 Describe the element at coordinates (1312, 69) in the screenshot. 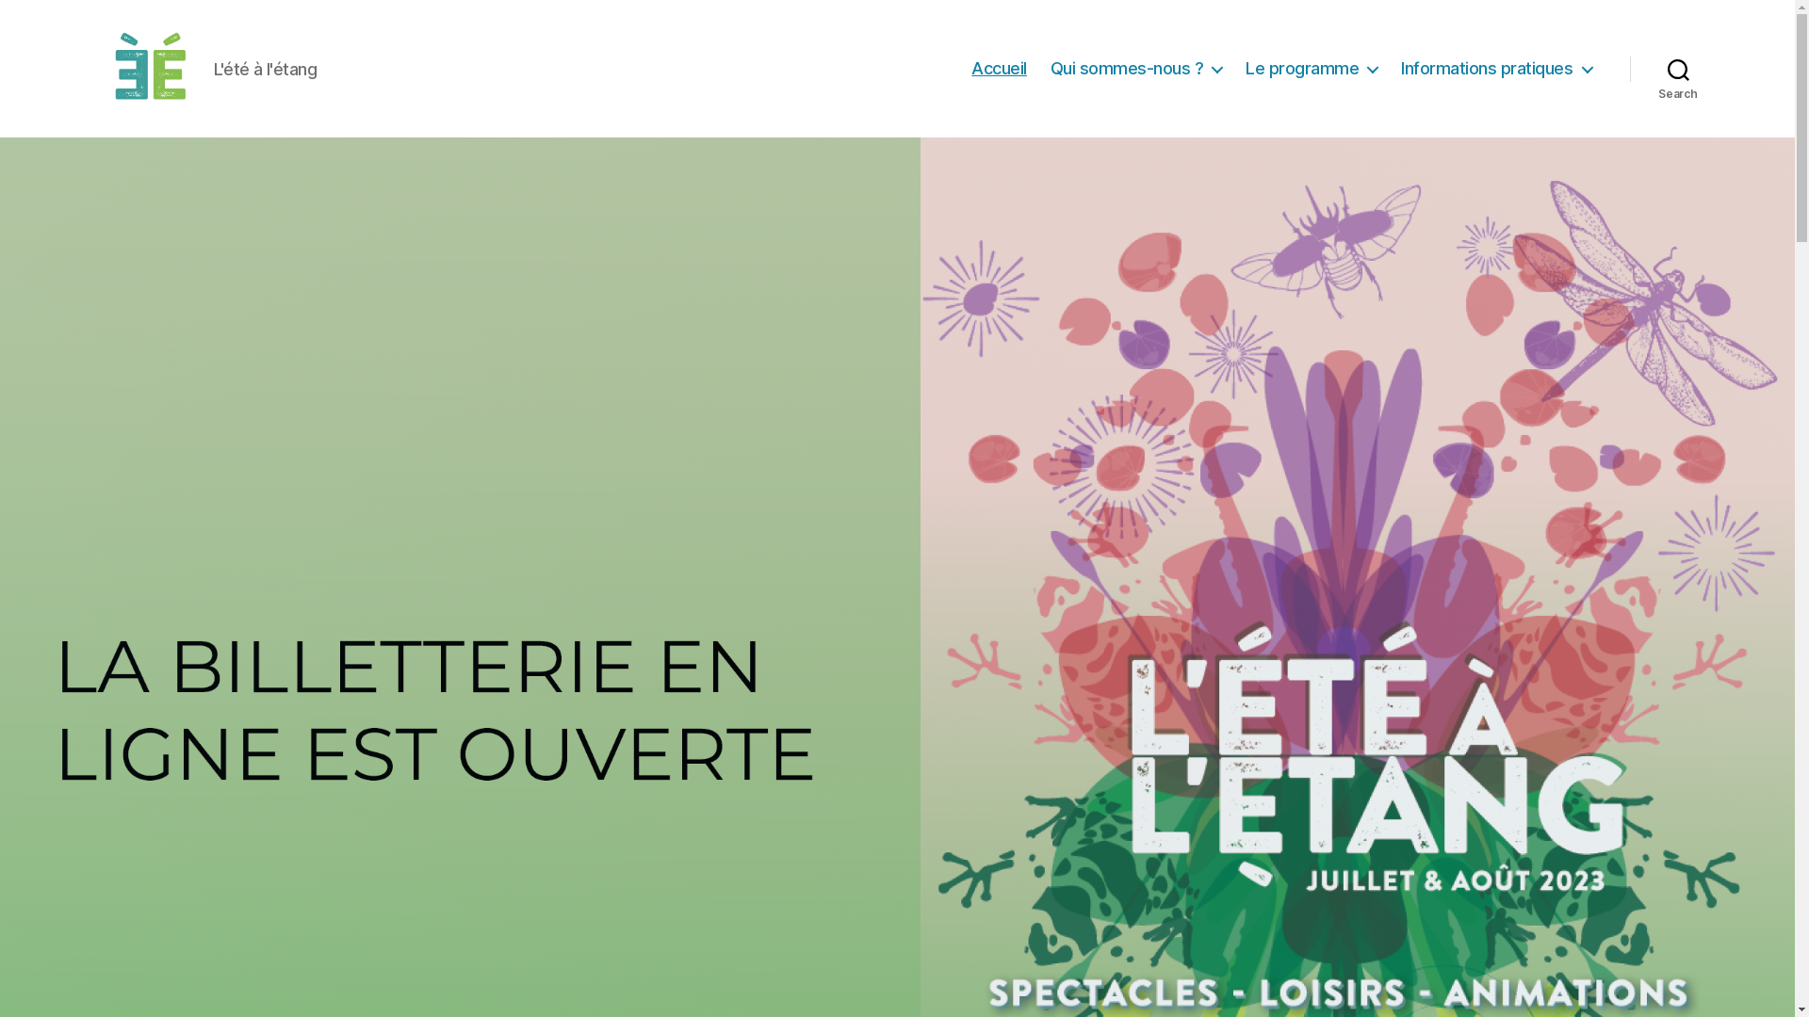

I see `Le programme` at that location.